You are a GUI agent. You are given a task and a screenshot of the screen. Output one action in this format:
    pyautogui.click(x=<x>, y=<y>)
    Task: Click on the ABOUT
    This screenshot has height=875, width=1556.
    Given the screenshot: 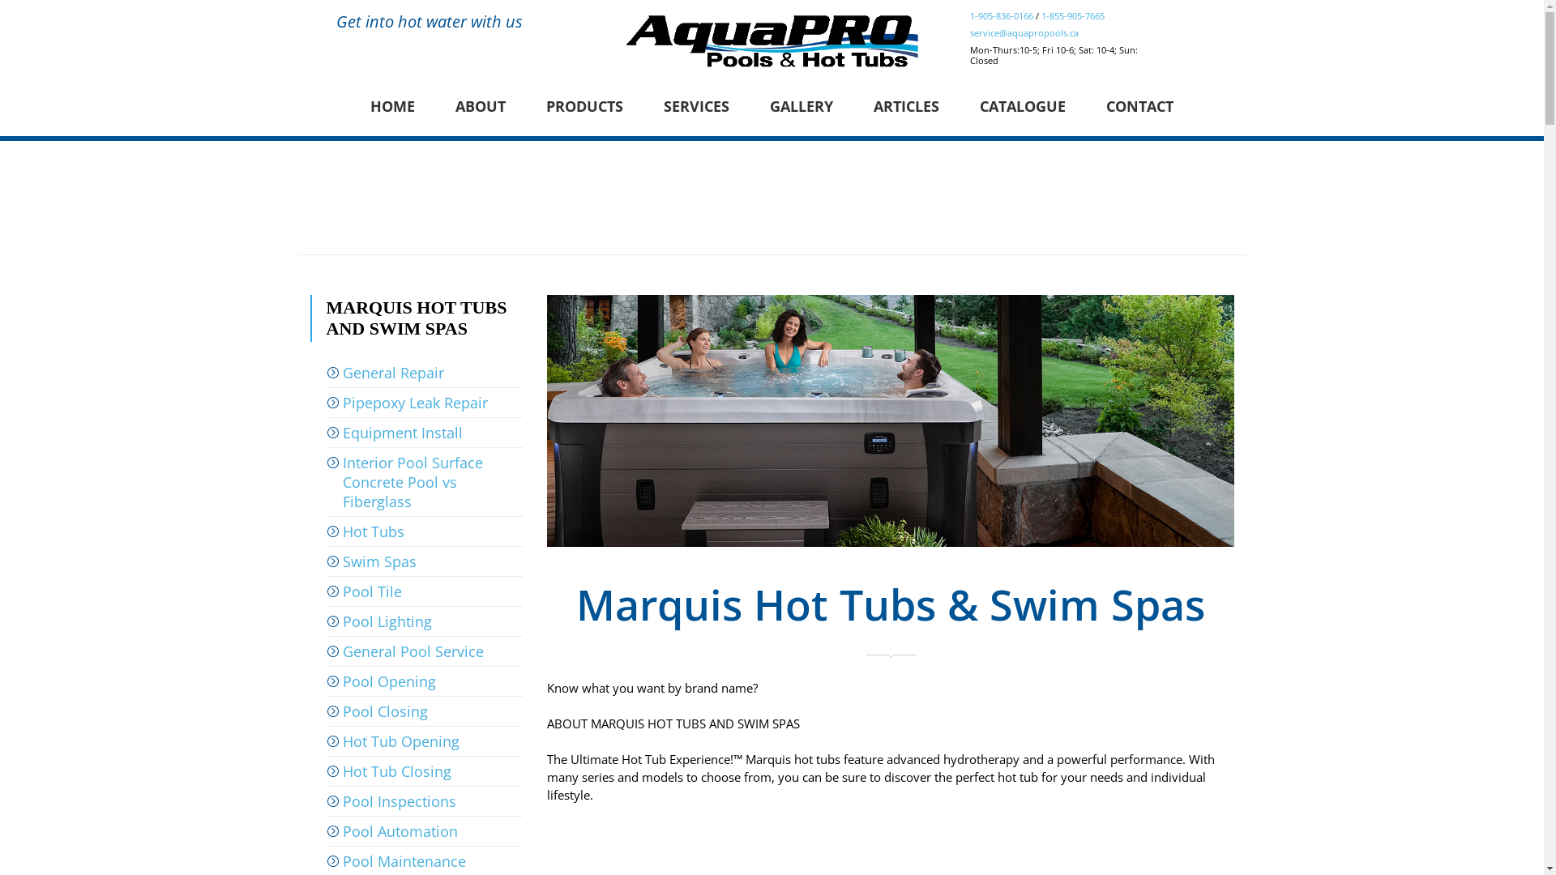 What is the action you would take?
    pyautogui.click(x=481, y=106)
    